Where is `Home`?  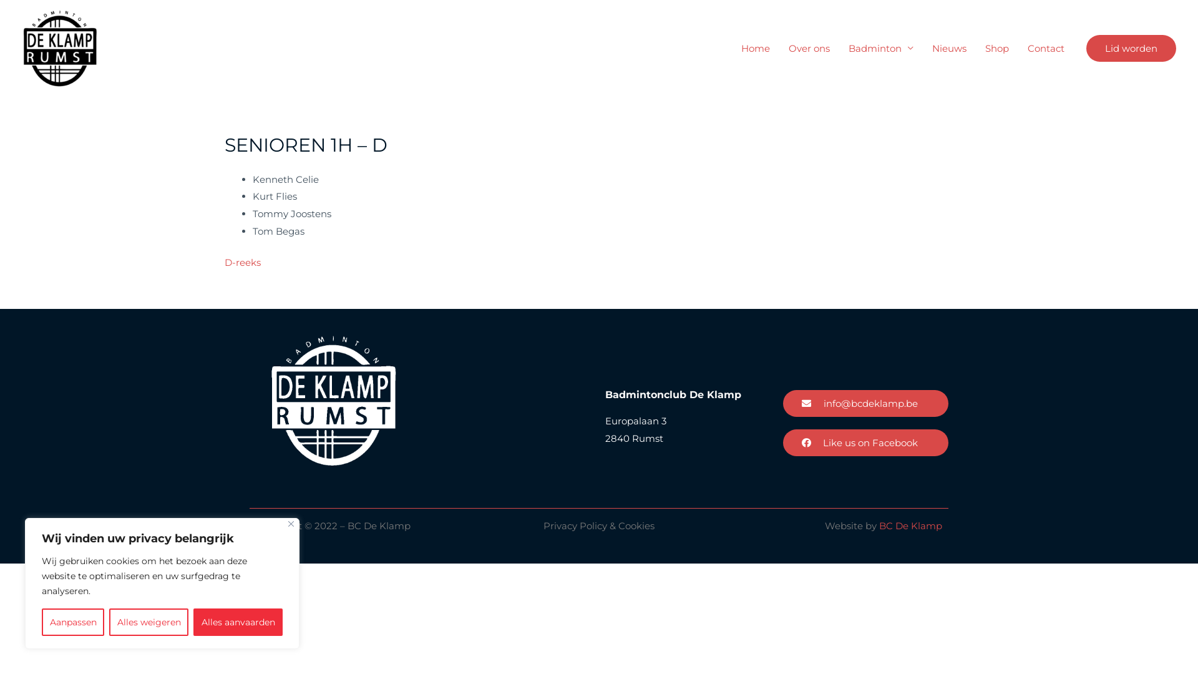
Home is located at coordinates (756, 48).